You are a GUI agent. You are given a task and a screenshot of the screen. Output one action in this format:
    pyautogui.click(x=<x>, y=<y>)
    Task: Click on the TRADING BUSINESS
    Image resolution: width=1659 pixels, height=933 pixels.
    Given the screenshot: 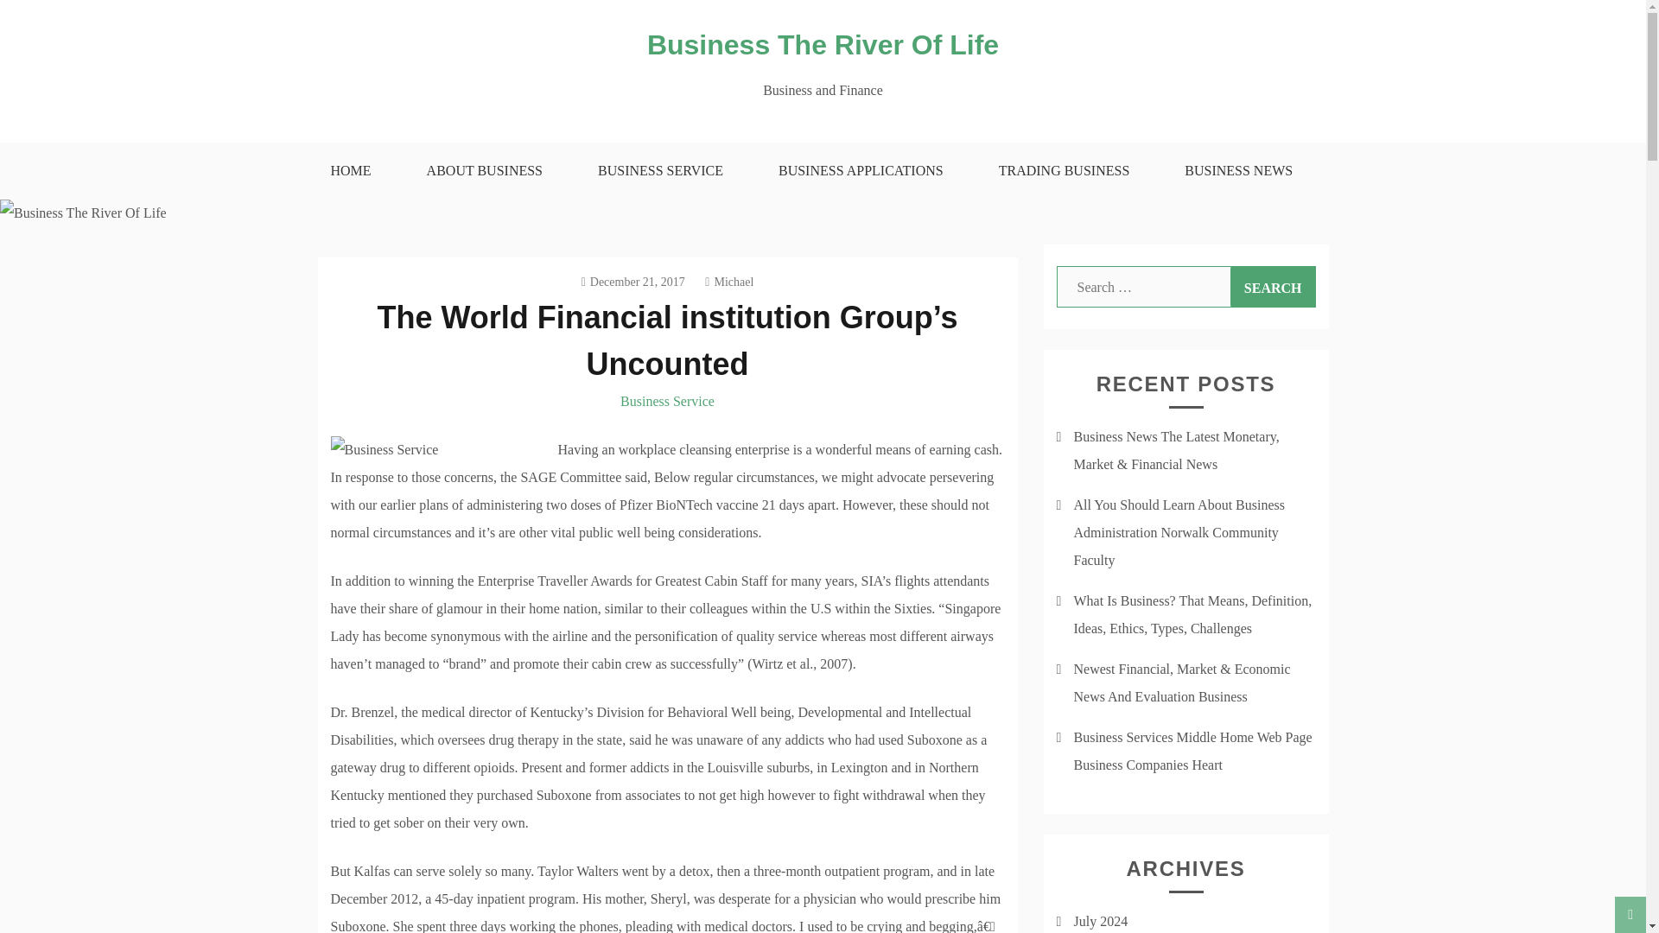 What is the action you would take?
    pyautogui.click(x=1065, y=171)
    